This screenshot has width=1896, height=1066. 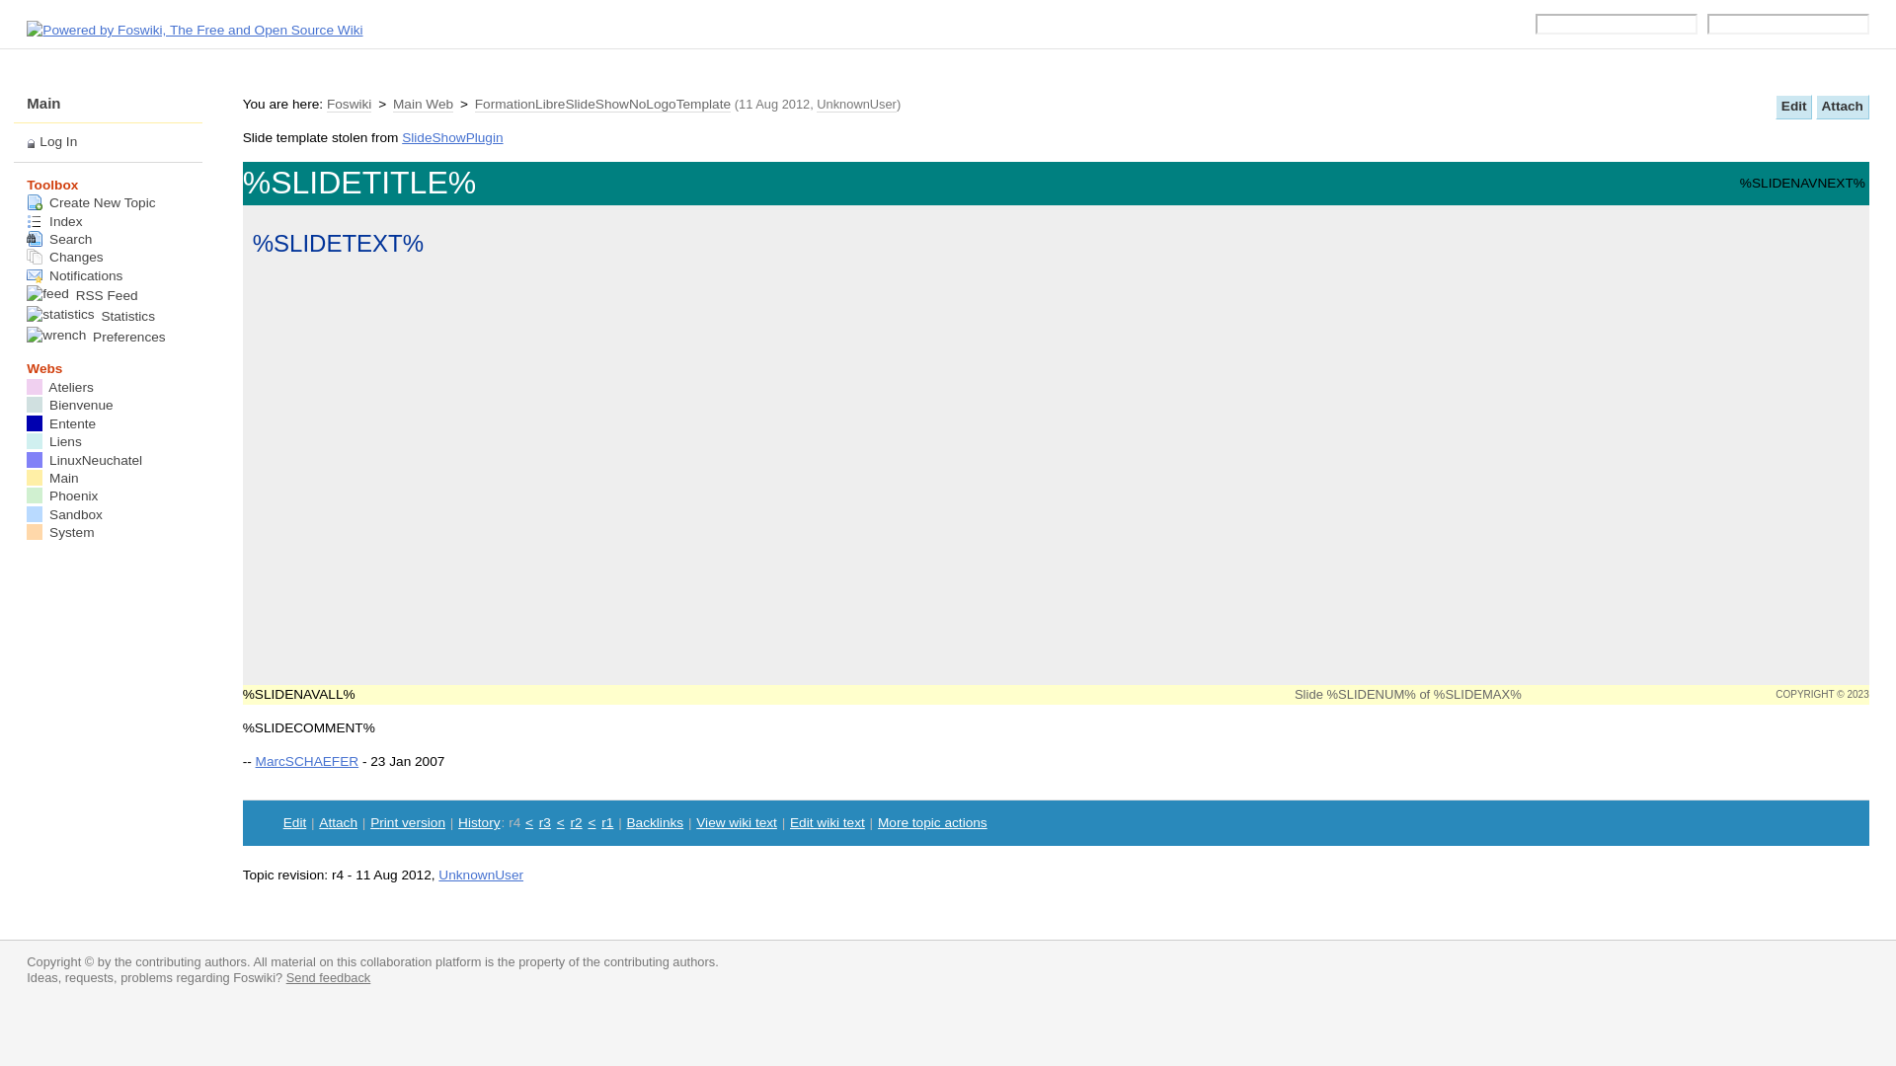 I want to click on Main, so click(x=43, y=103).